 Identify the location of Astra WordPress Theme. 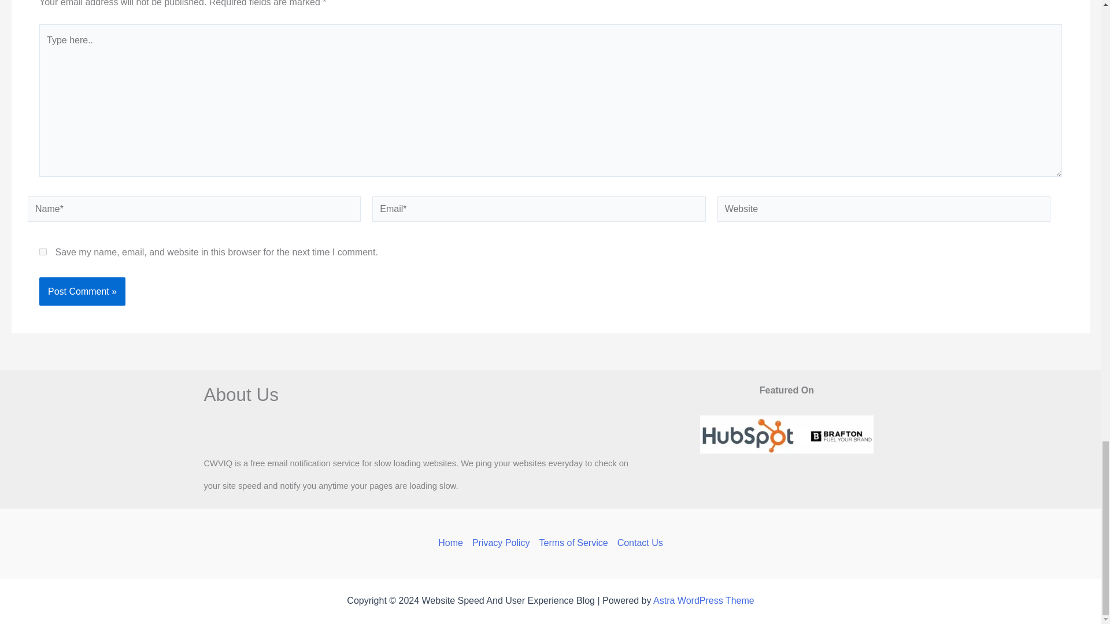
(704, 600).